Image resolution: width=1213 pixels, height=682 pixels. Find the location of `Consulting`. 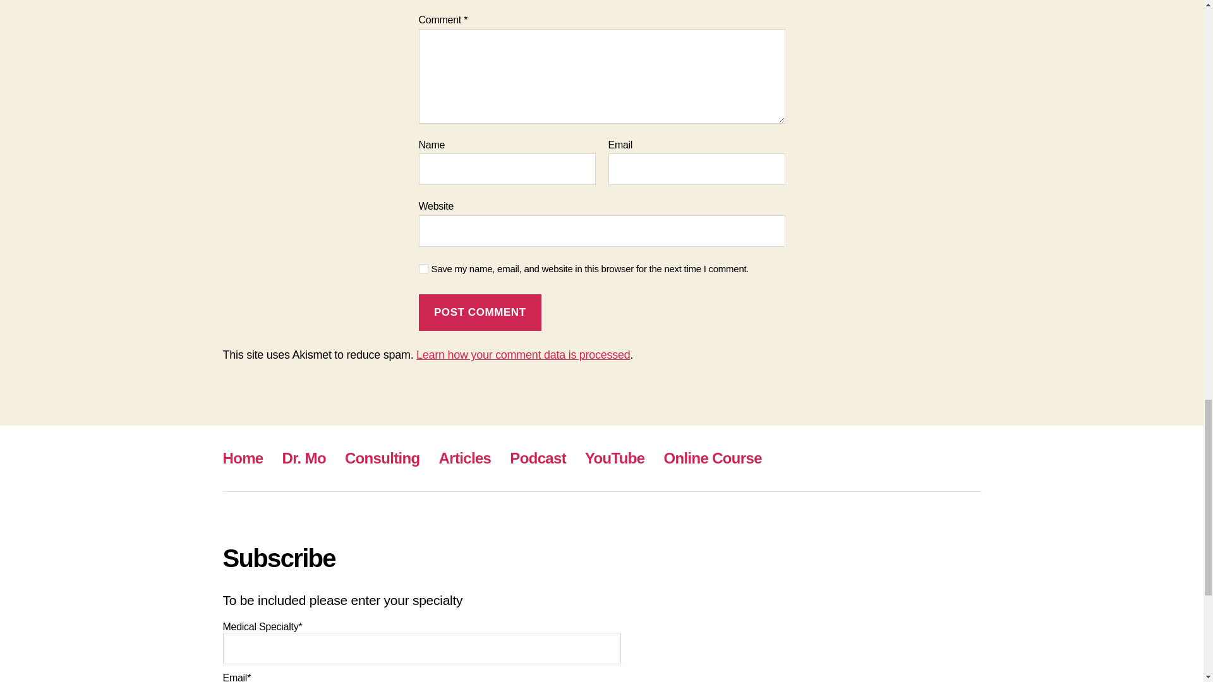

Consulting is located at coordinates (382, 457).